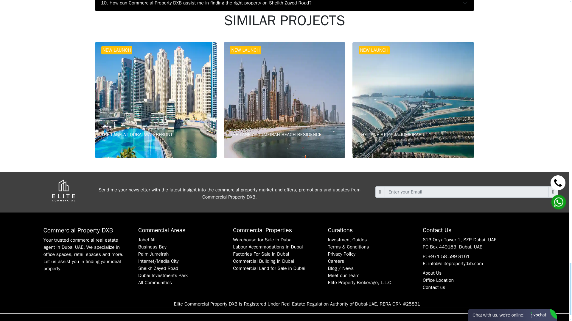  Describe the element at coordinates (163, 275) in the screenshot. I see `Dubai Investments Park` at that location.